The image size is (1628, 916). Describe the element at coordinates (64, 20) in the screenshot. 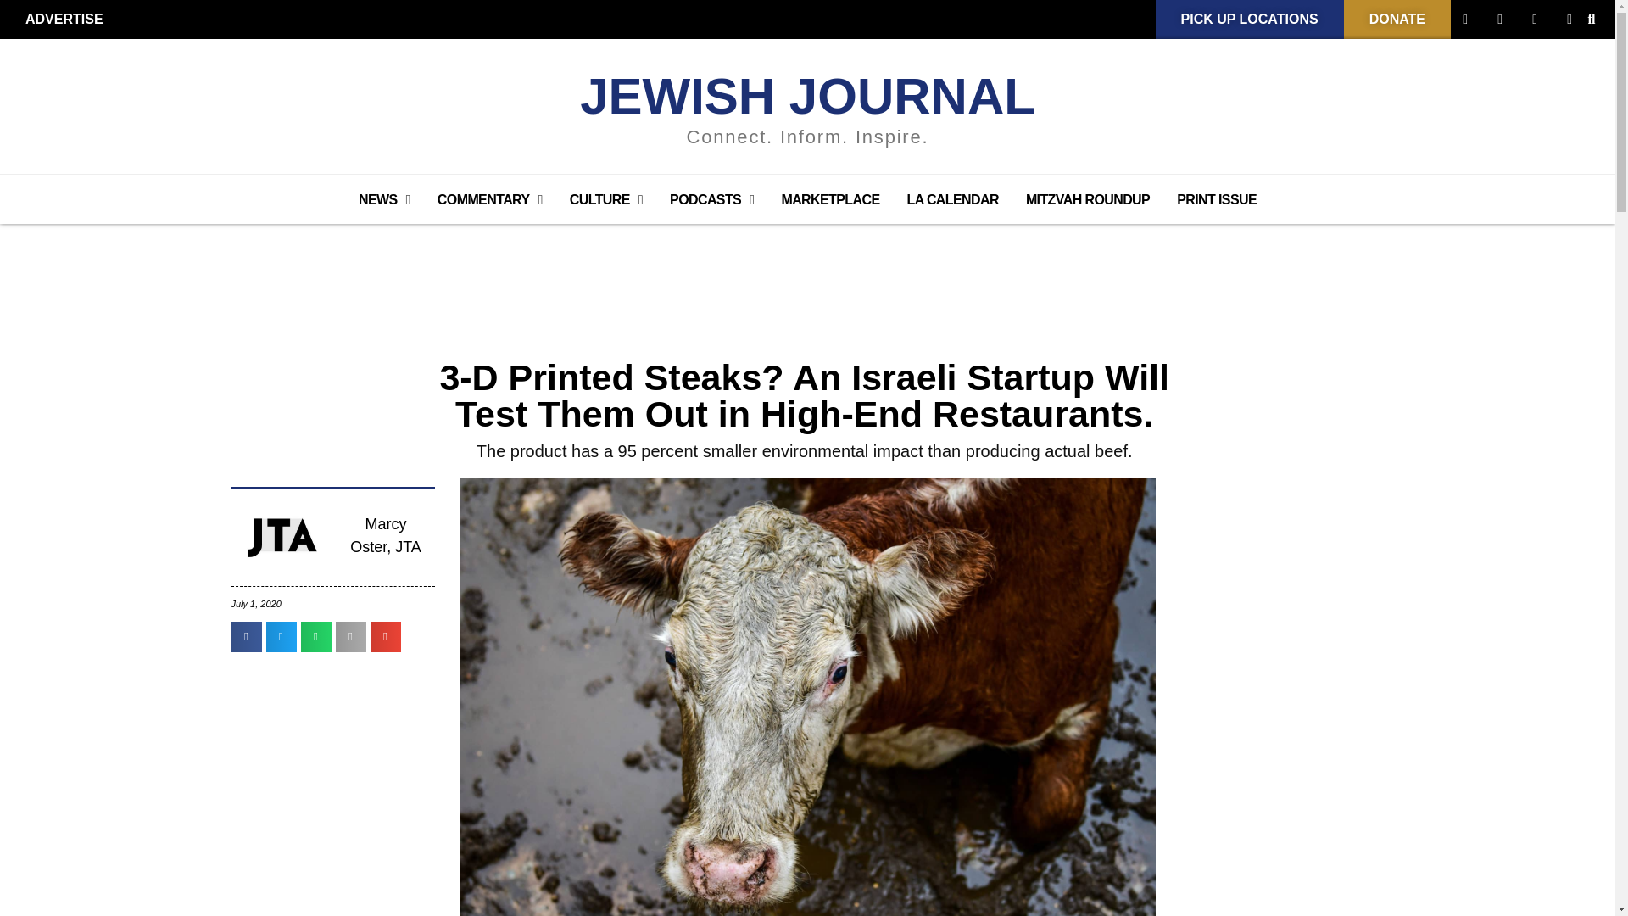

I see `ADVERTISE` at that location.